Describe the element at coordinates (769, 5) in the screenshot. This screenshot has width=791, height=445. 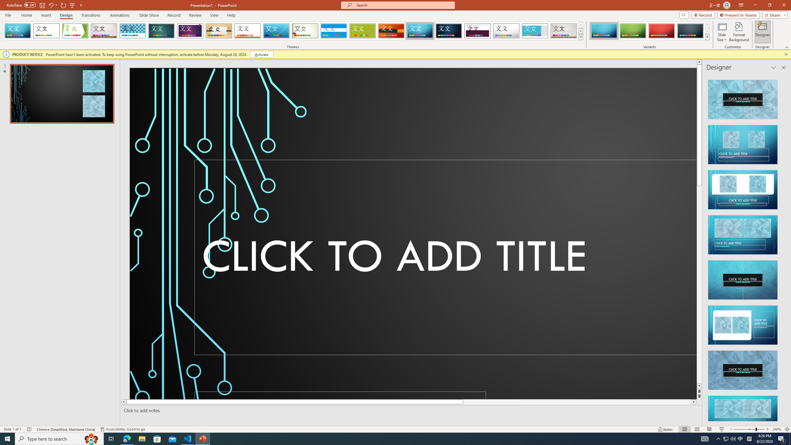
I see `Restore Down` at that location.